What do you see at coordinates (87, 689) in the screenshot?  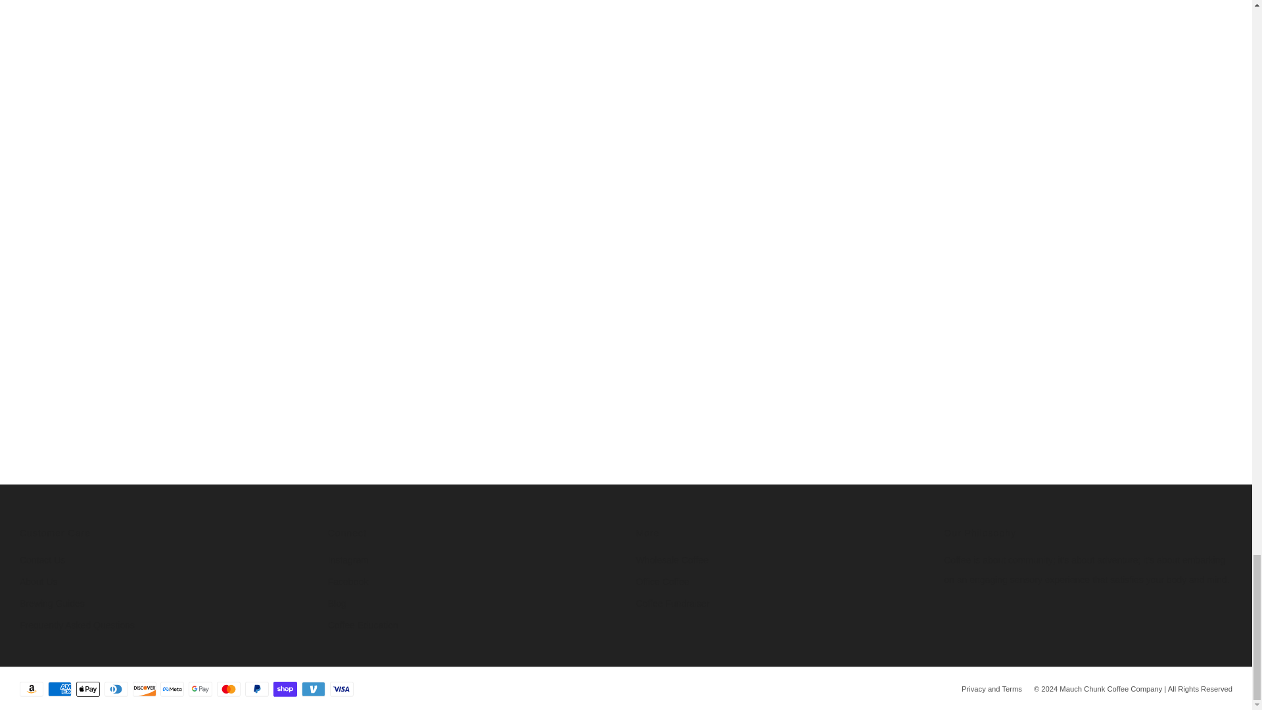 I see `Apple Pay` at bounding box center [87, 689].